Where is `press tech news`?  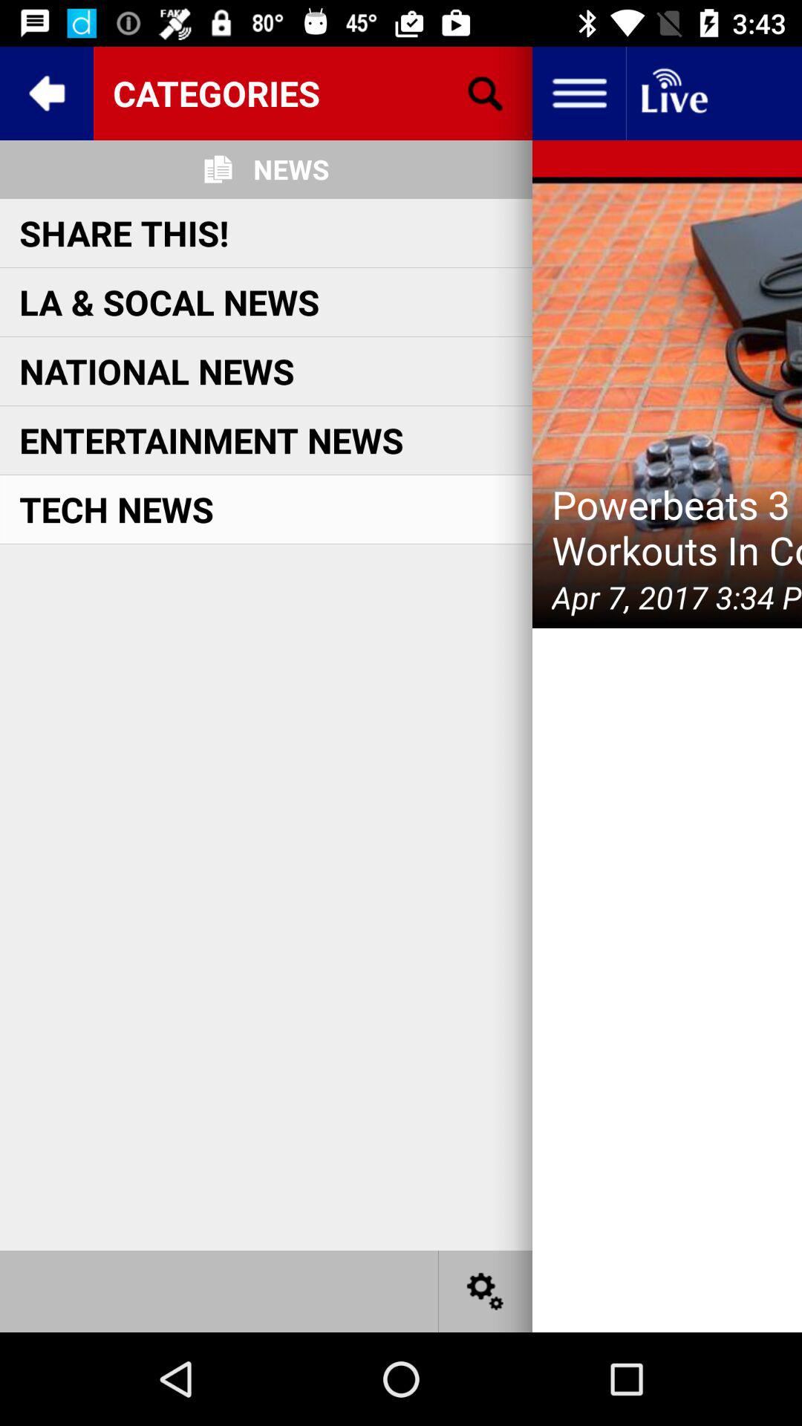 press tech news is located at coordinates (117, 509).